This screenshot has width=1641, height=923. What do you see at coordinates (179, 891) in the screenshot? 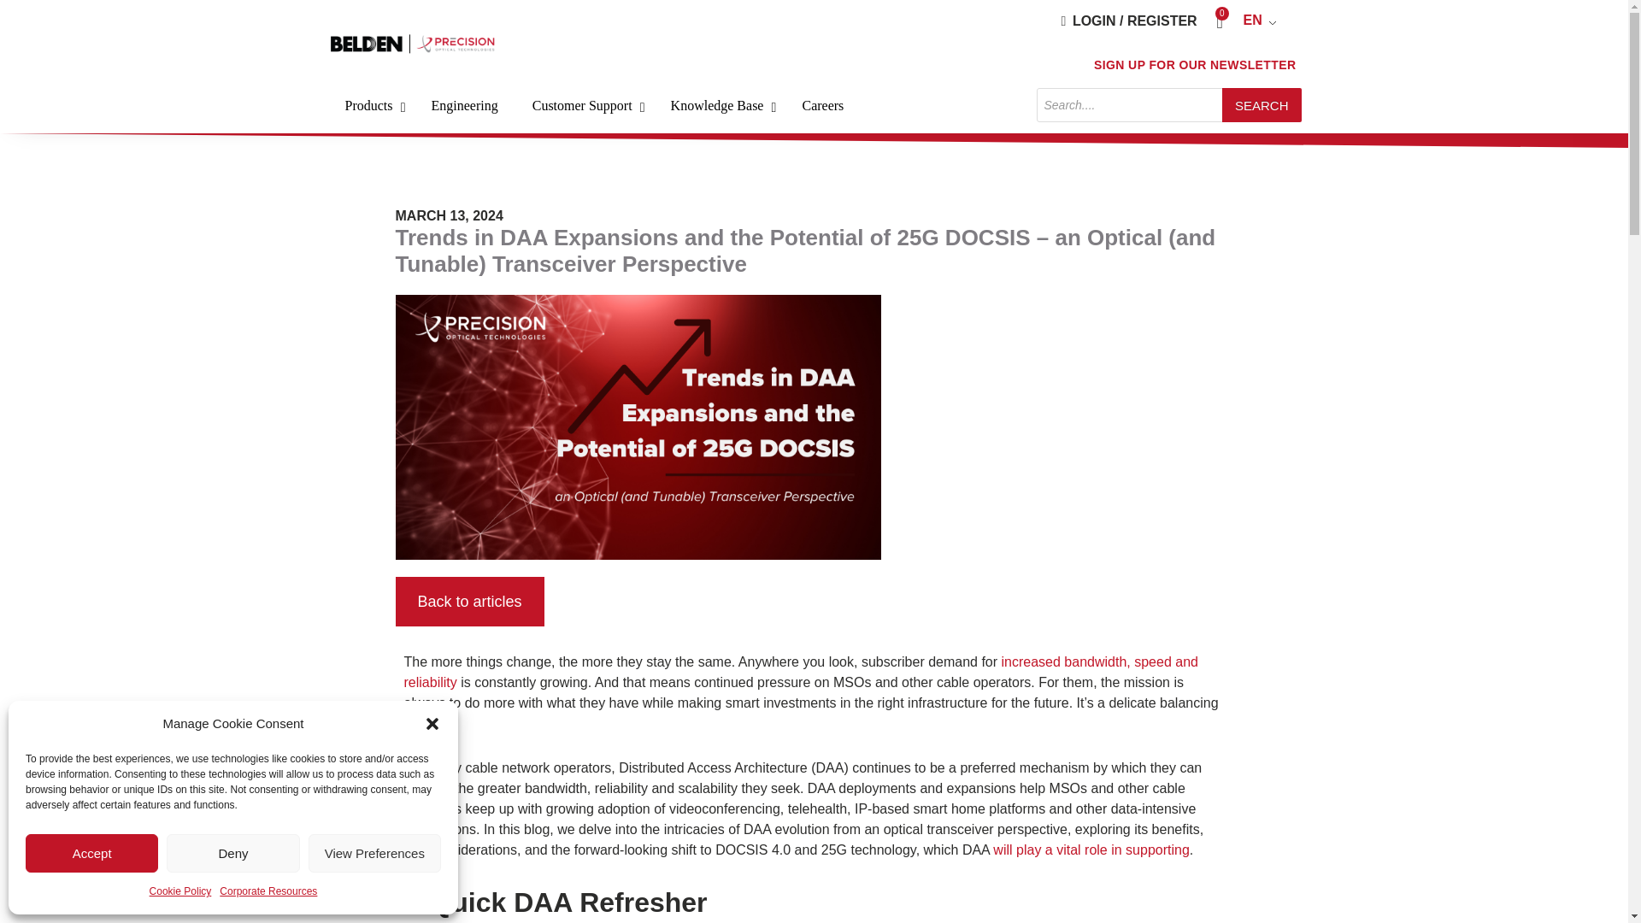
I see `"Click To Login or Register"` at bounding box center [179, 891].